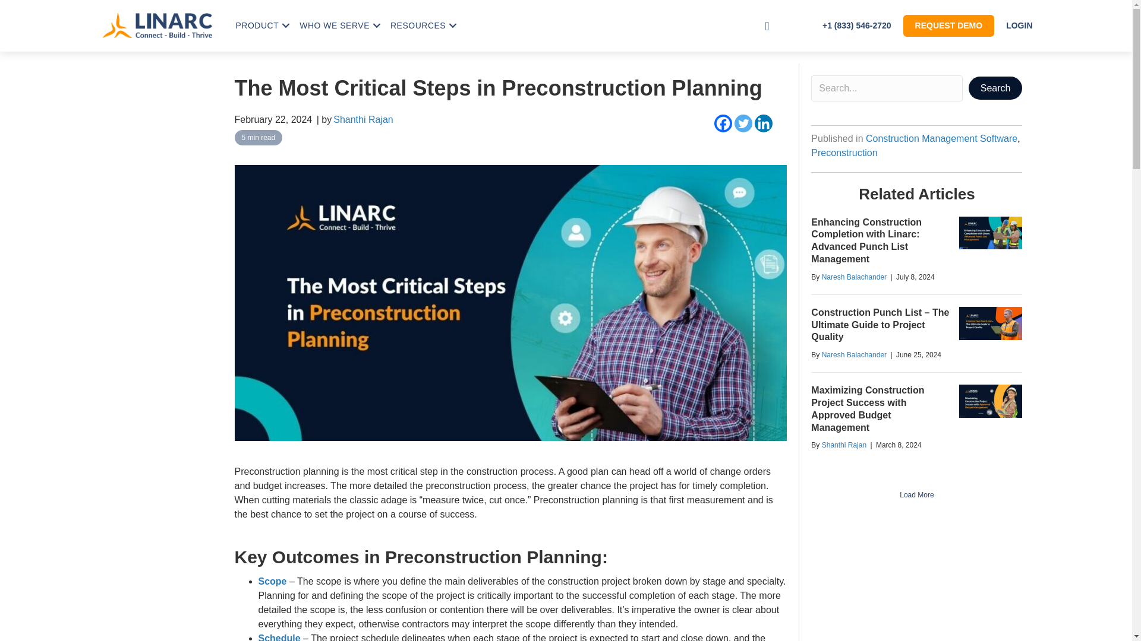 Image resolution: width=1141 pixels, height=641 pixels. I want to click on Twitter, so click(743, 123).